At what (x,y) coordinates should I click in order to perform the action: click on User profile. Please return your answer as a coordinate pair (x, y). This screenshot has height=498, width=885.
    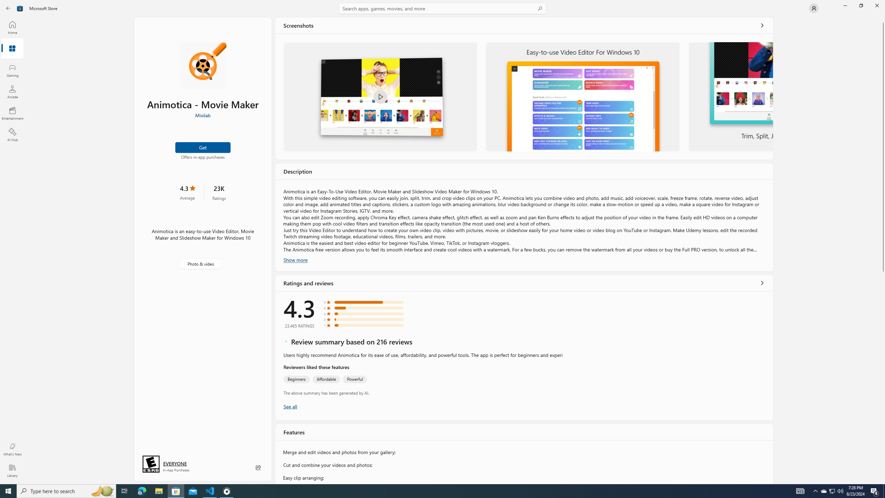
    Looking at the image, I should click on (814, 8).